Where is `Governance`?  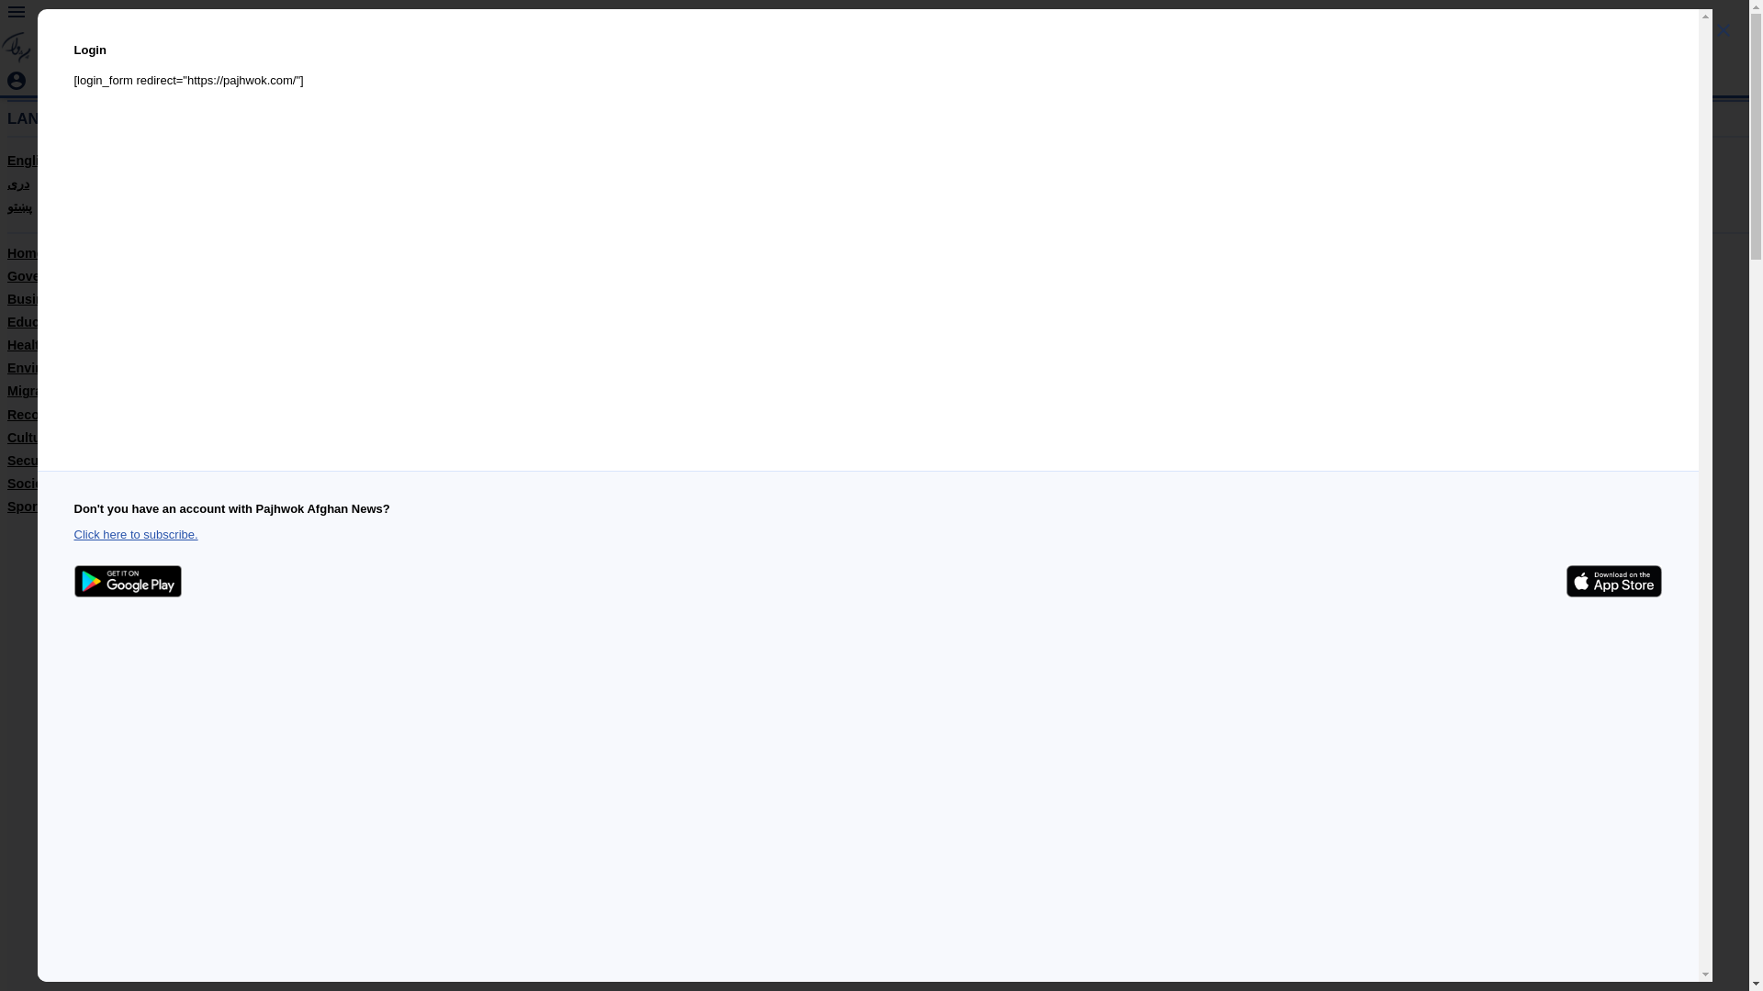
Governance is located at coordinates (44, 275).